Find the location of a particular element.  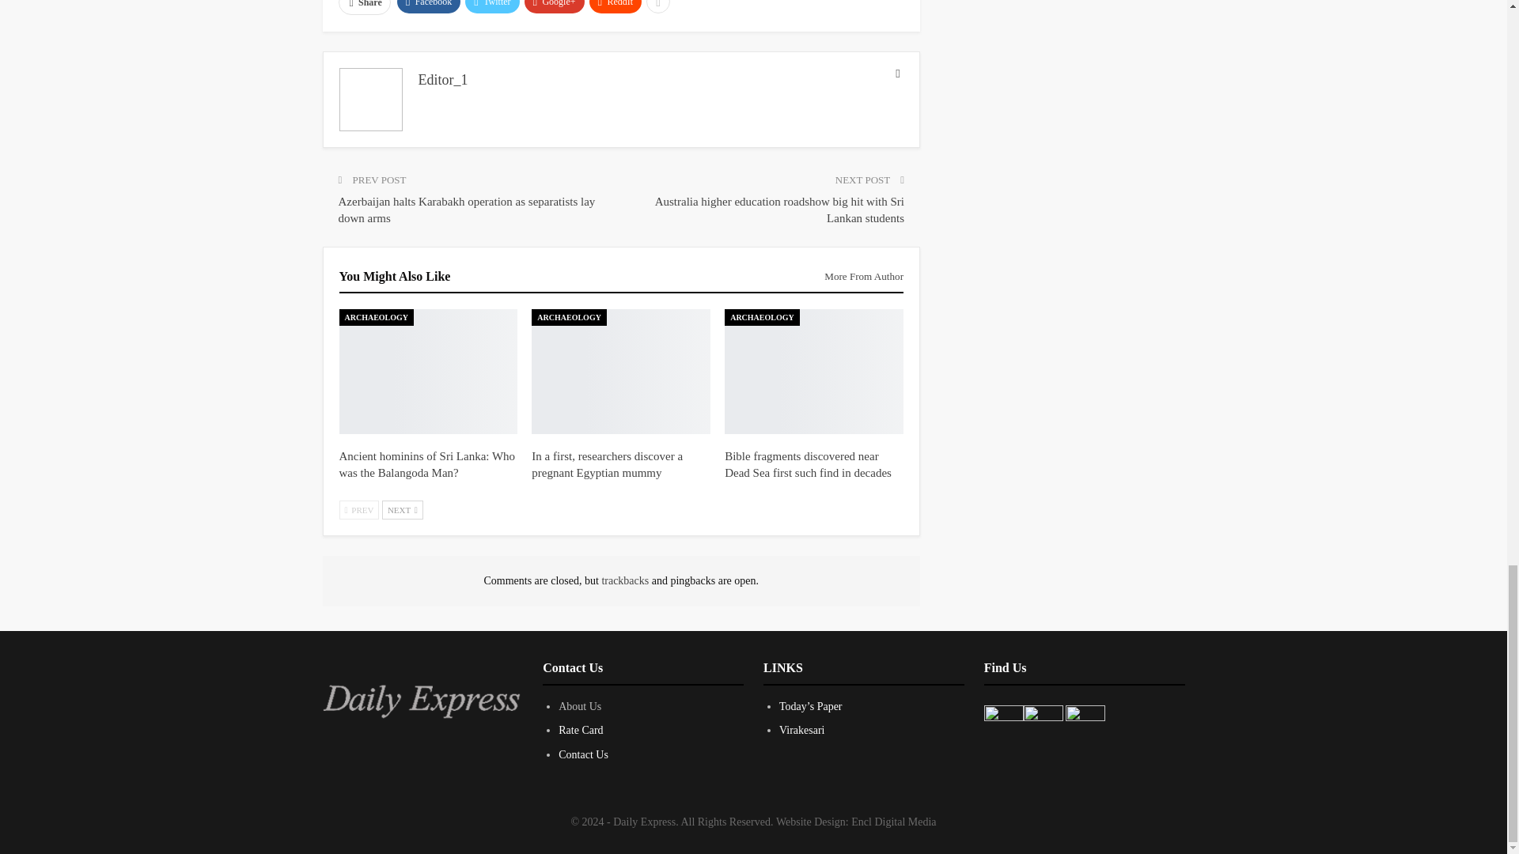

Ancient hominins of Sri Lanka: Who was the Balangoda Man? is located at coordinates (426, 464).